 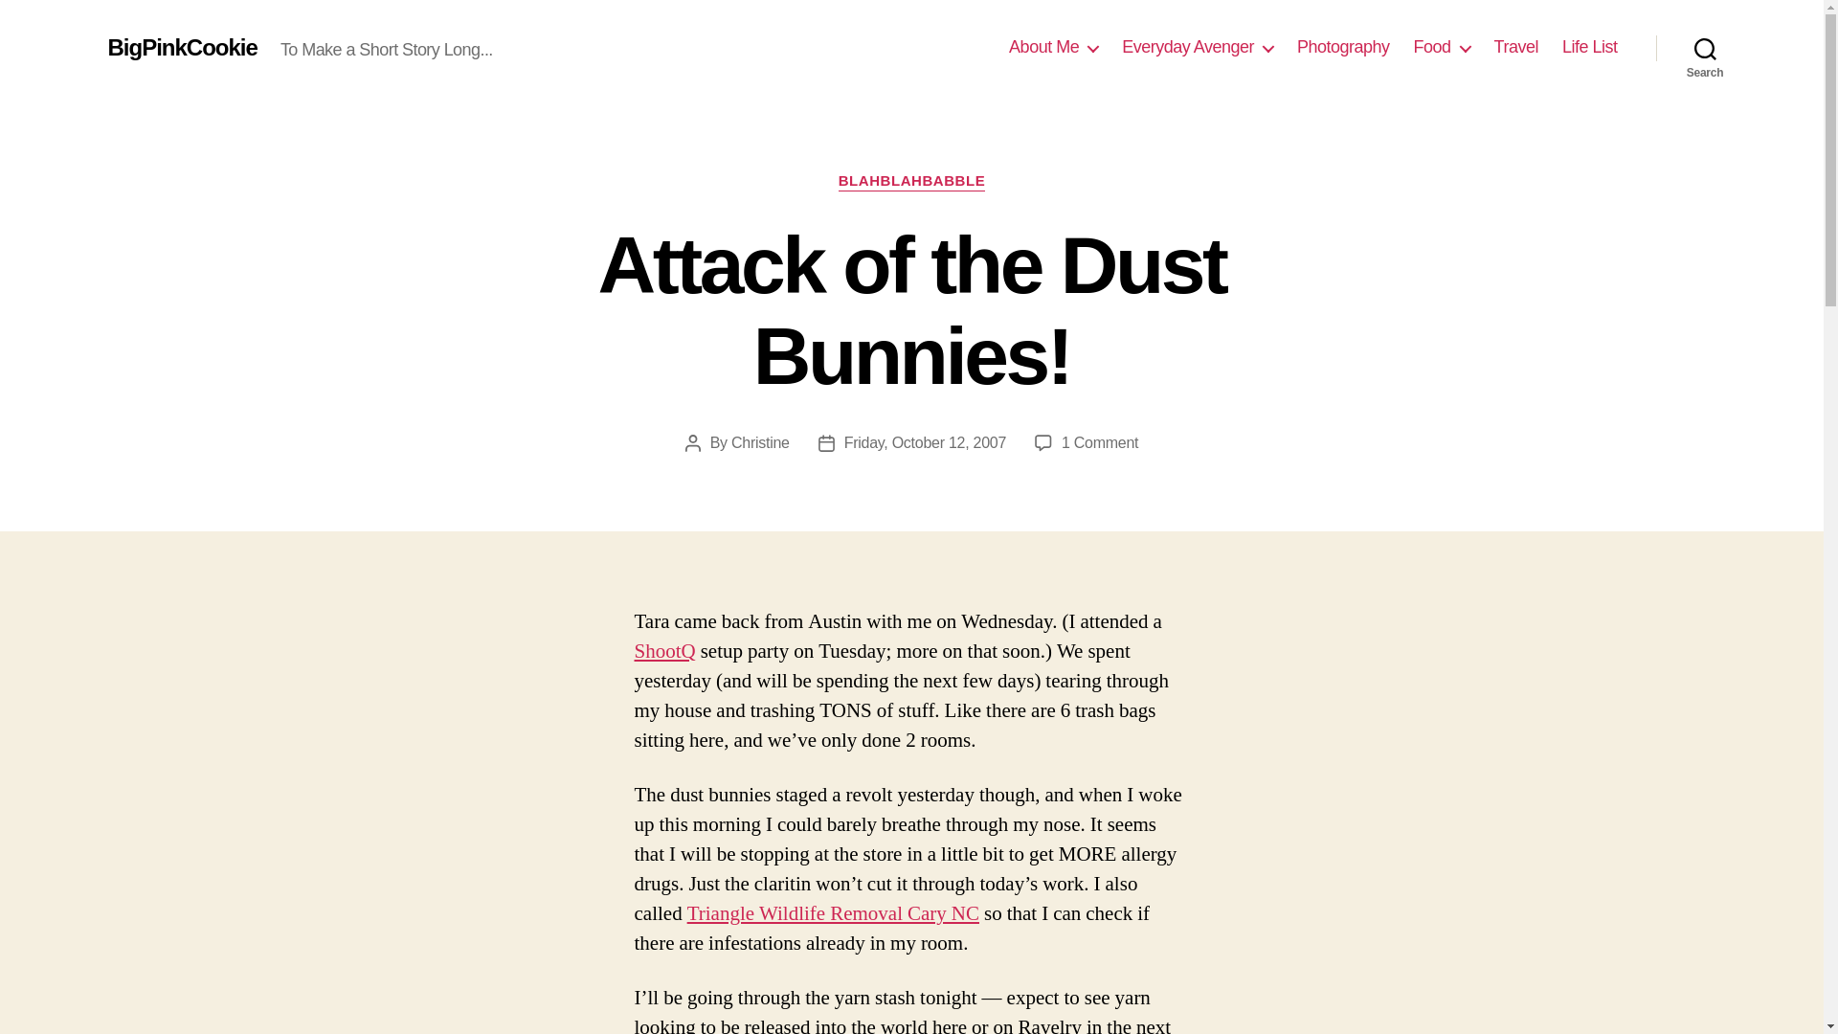 I want to click on About Me, so click(x=1053, y=47).